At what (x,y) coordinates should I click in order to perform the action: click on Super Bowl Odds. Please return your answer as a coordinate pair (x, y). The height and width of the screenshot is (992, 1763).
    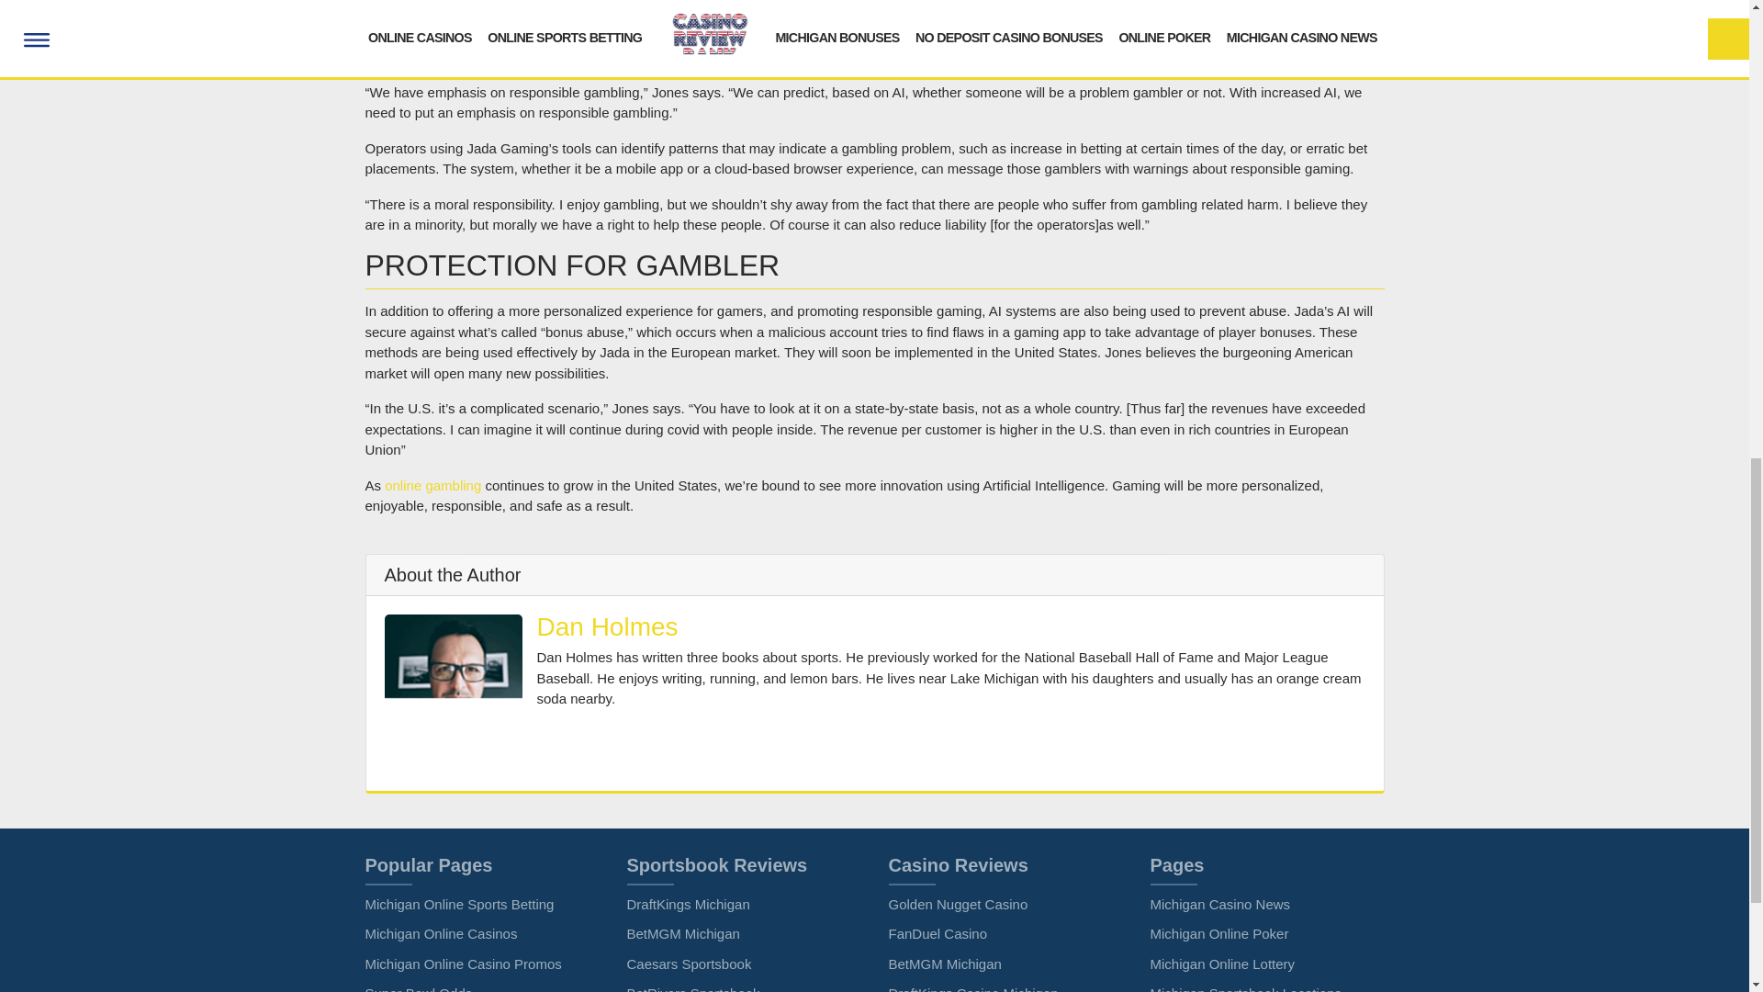
    Looking at the image, I should click on (419, 988).